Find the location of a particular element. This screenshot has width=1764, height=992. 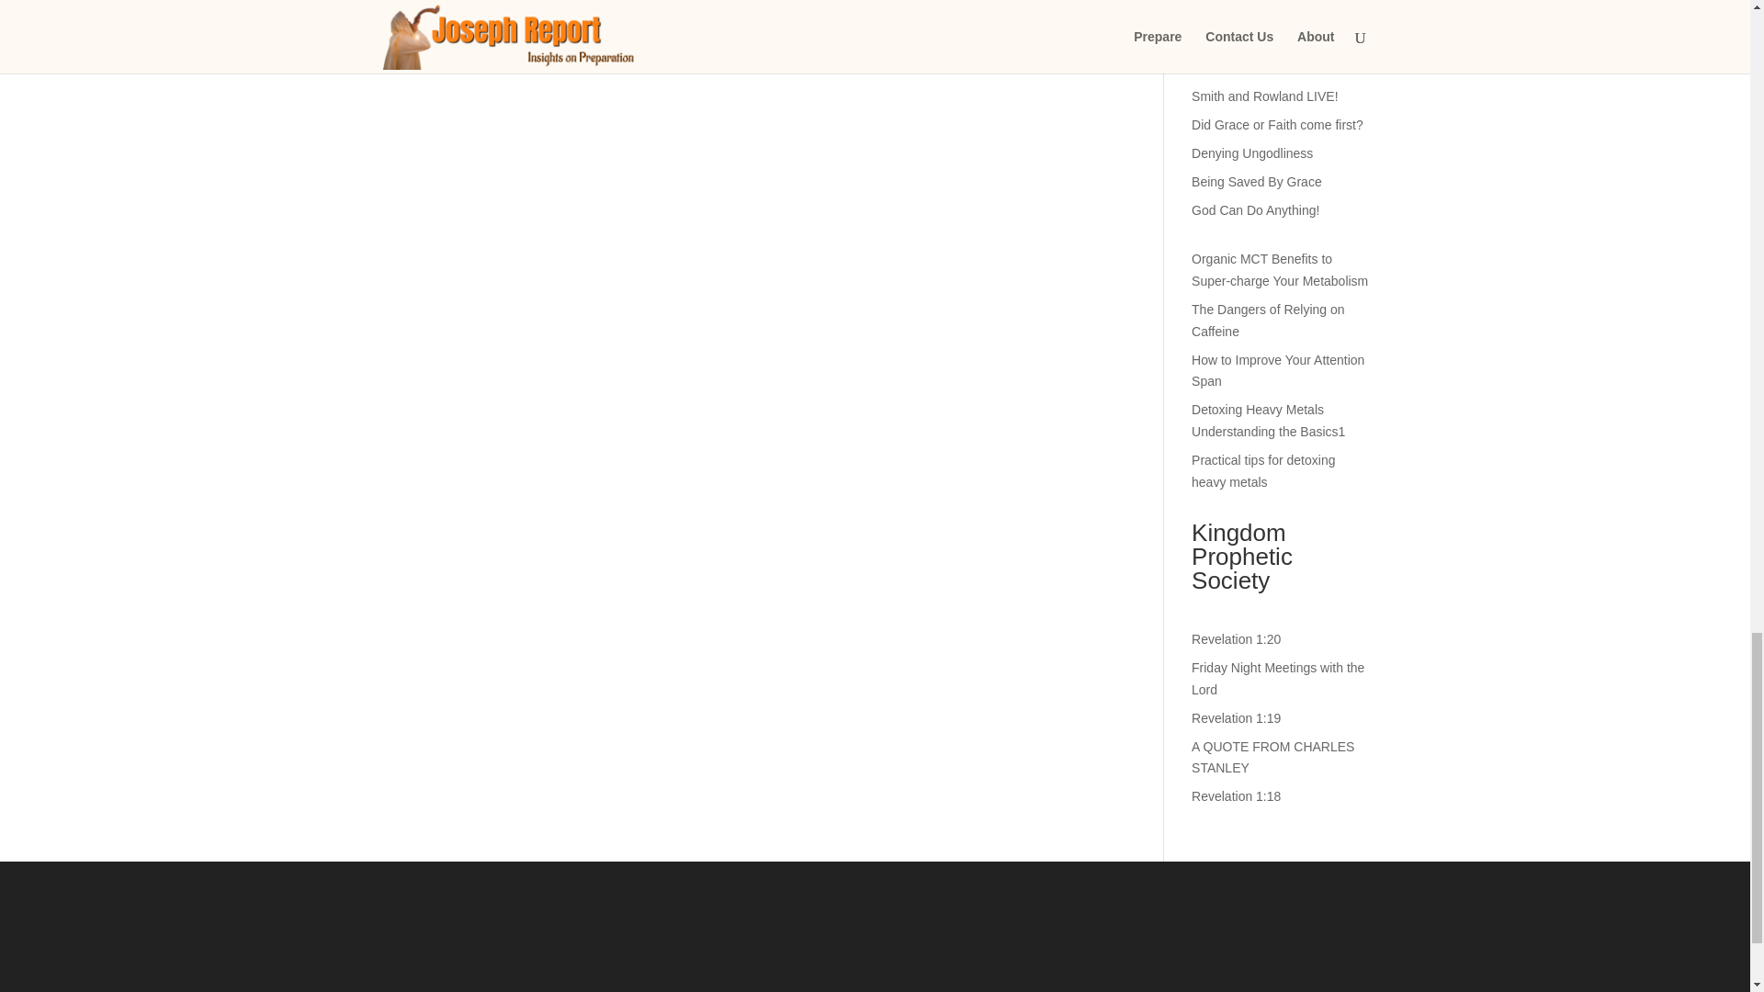

Smith and Rowland LIVE! is located at coordinates (1265, 96).